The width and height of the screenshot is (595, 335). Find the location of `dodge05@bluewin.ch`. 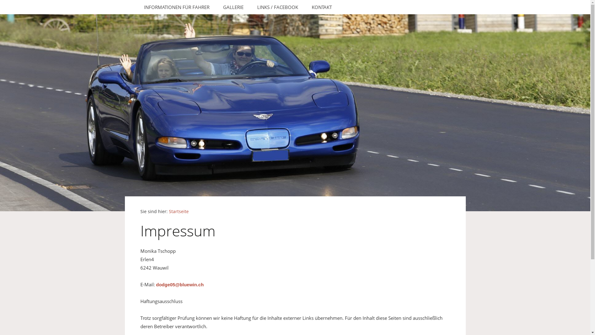

dodge05@bluewin.ch is located at coordinates (180, 285).